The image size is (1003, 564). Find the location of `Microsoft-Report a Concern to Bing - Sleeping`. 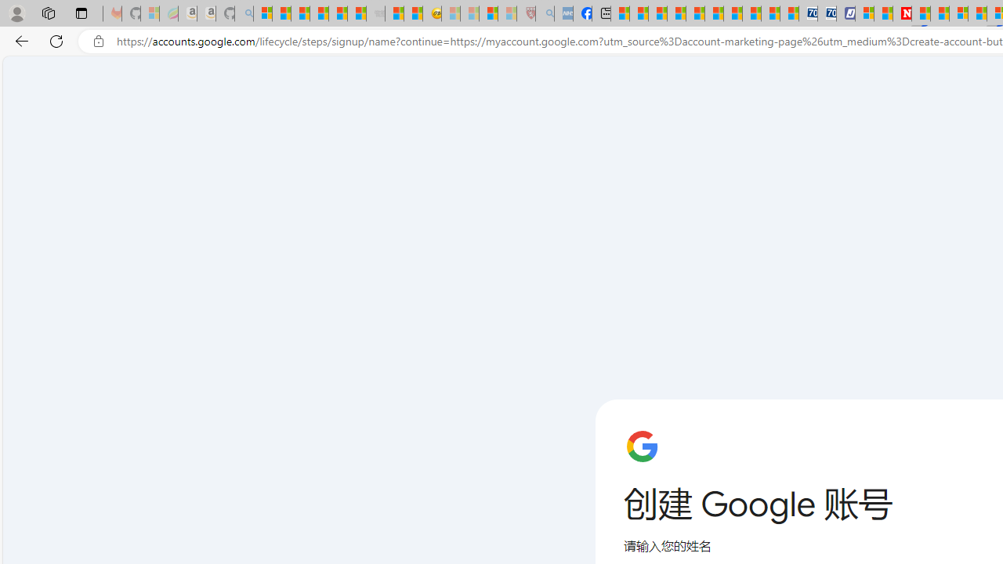

Microsoft-Report a Concern to Bing - Sleeping is located at coordinates (150, 14).